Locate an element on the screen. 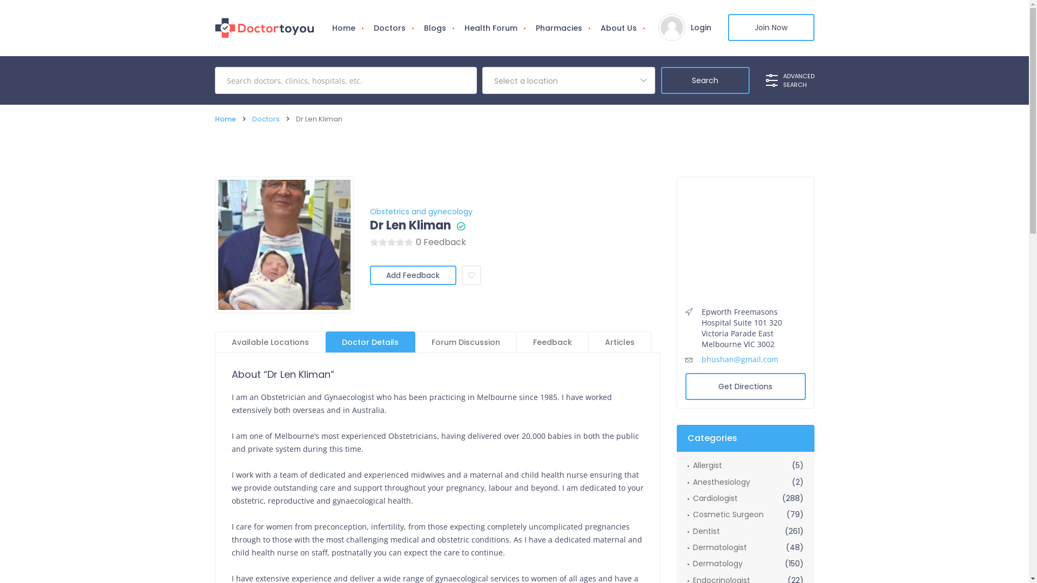 This screenshot has width=1037, height=583. Blogs is located at coordinates (435, 28).